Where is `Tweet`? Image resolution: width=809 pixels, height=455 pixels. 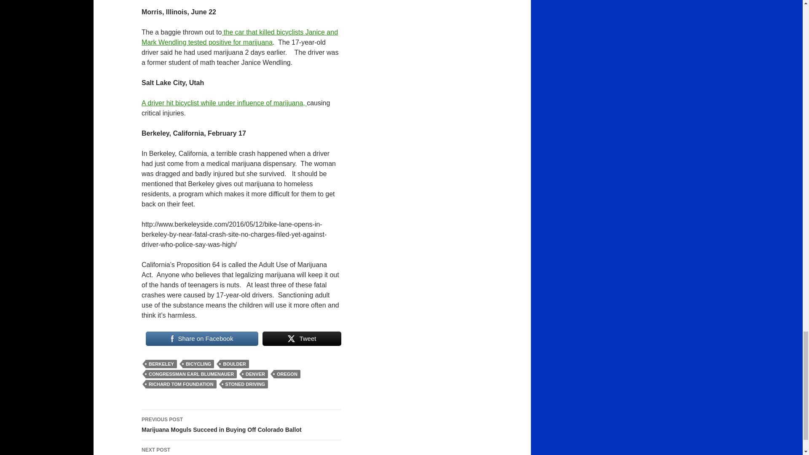 Tweet is located at coordinates (302, 339).